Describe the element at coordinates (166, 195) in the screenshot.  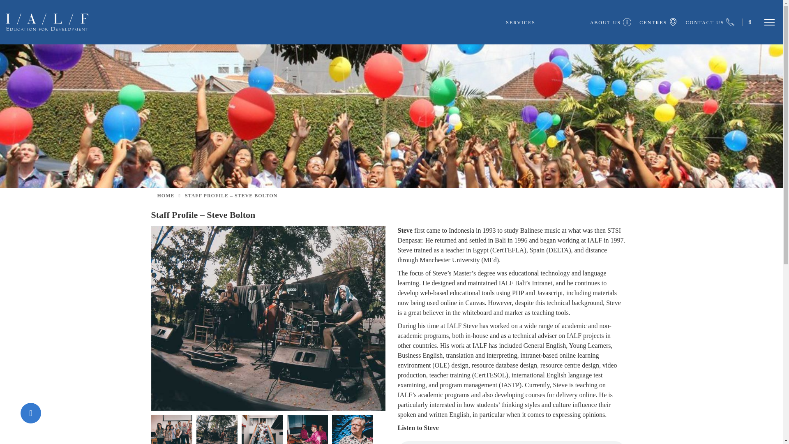
I see `Go to IALF.` at that location.